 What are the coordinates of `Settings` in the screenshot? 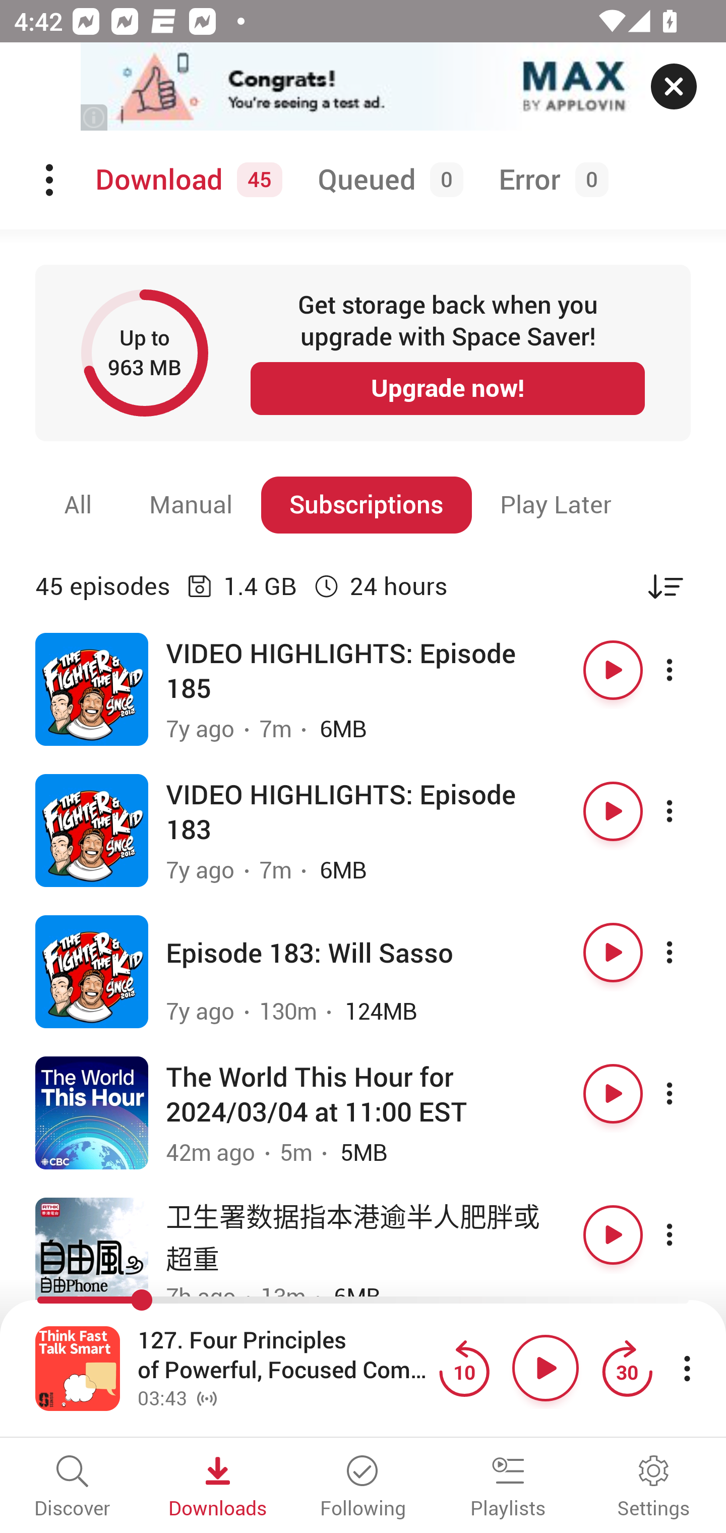 It's located at (653, 1488).